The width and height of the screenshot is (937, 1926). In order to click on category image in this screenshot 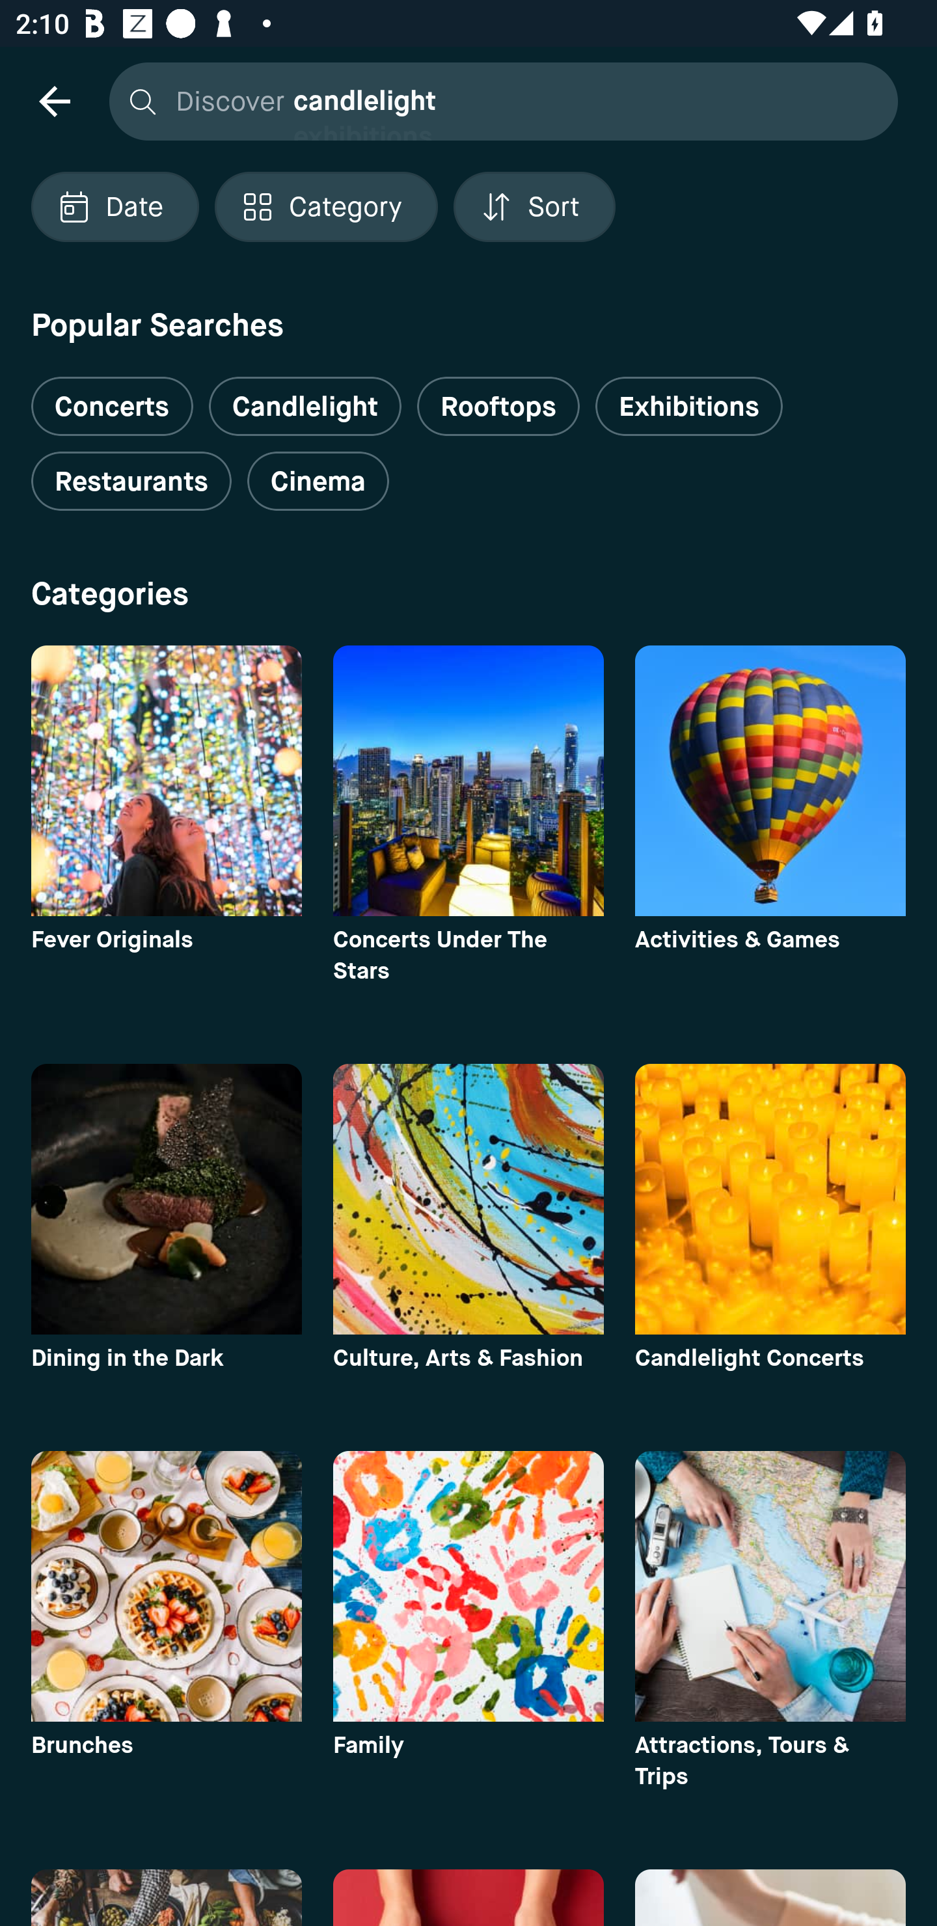, I will do `click(468, 1199)`.